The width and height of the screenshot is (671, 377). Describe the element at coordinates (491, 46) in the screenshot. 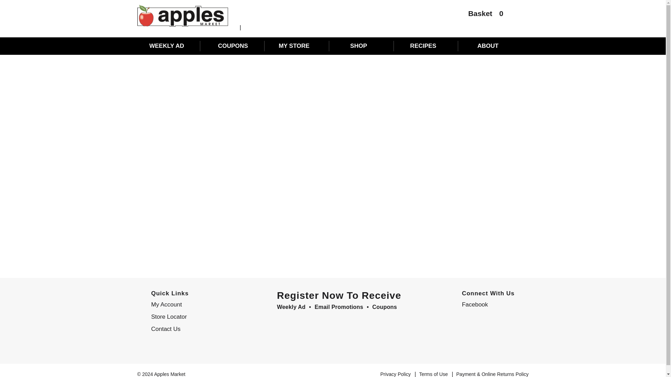

I see `ABOUT` at that location.